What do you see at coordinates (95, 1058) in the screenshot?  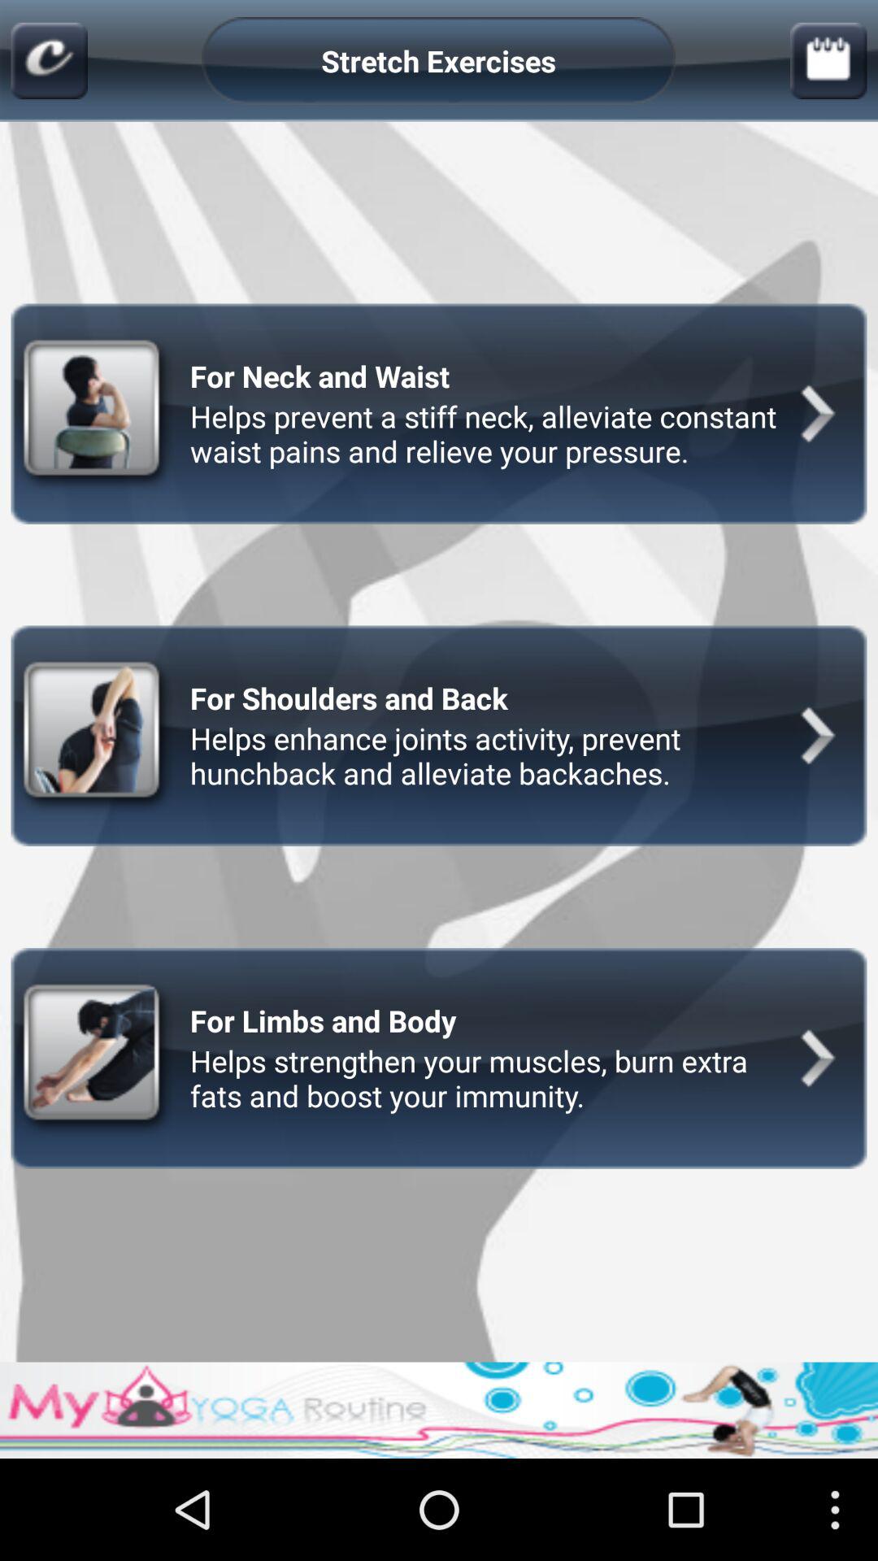 I see `click on the third image of the page` at bounding box center [95, 1058].